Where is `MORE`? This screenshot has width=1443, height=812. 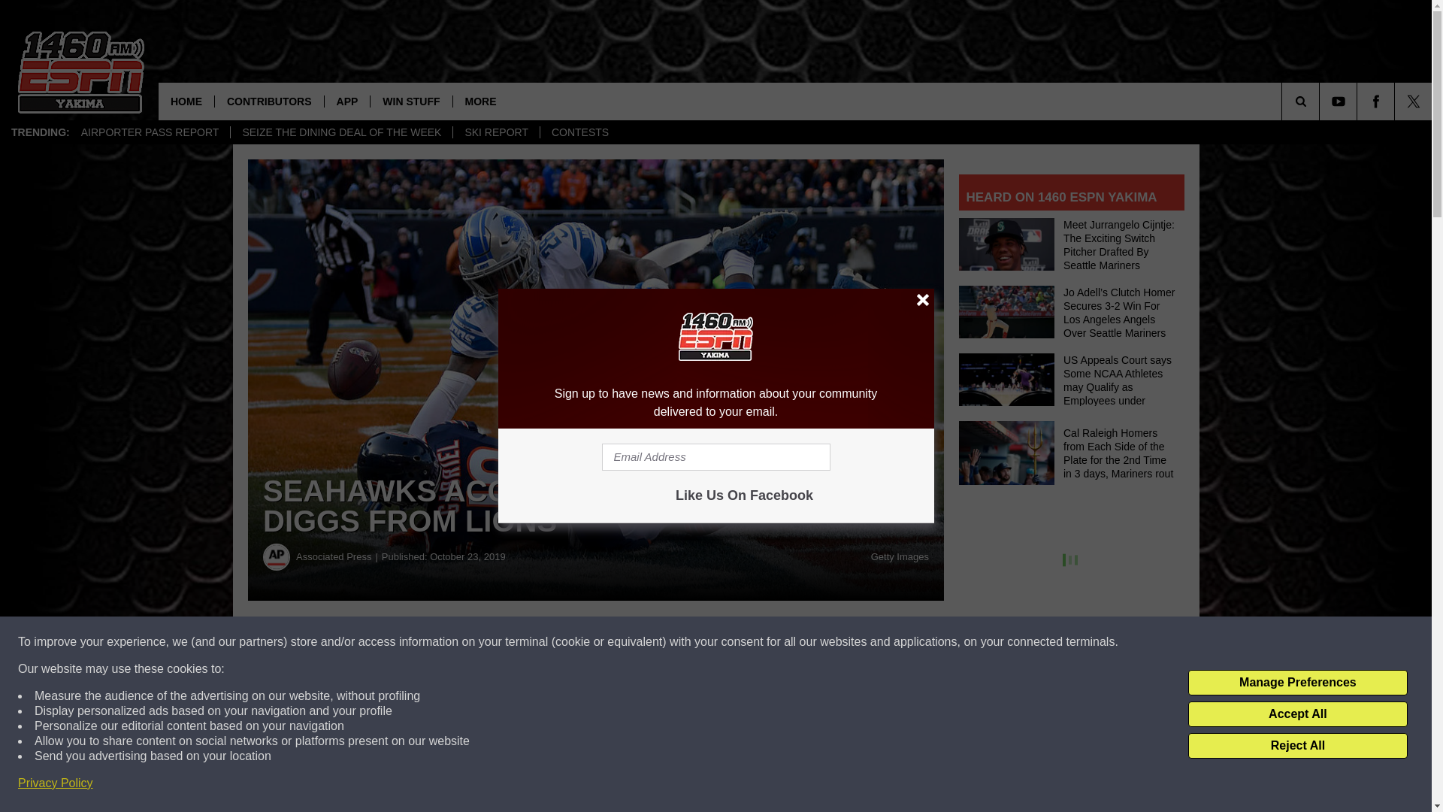 MORE is located at coordinates (481, 101).